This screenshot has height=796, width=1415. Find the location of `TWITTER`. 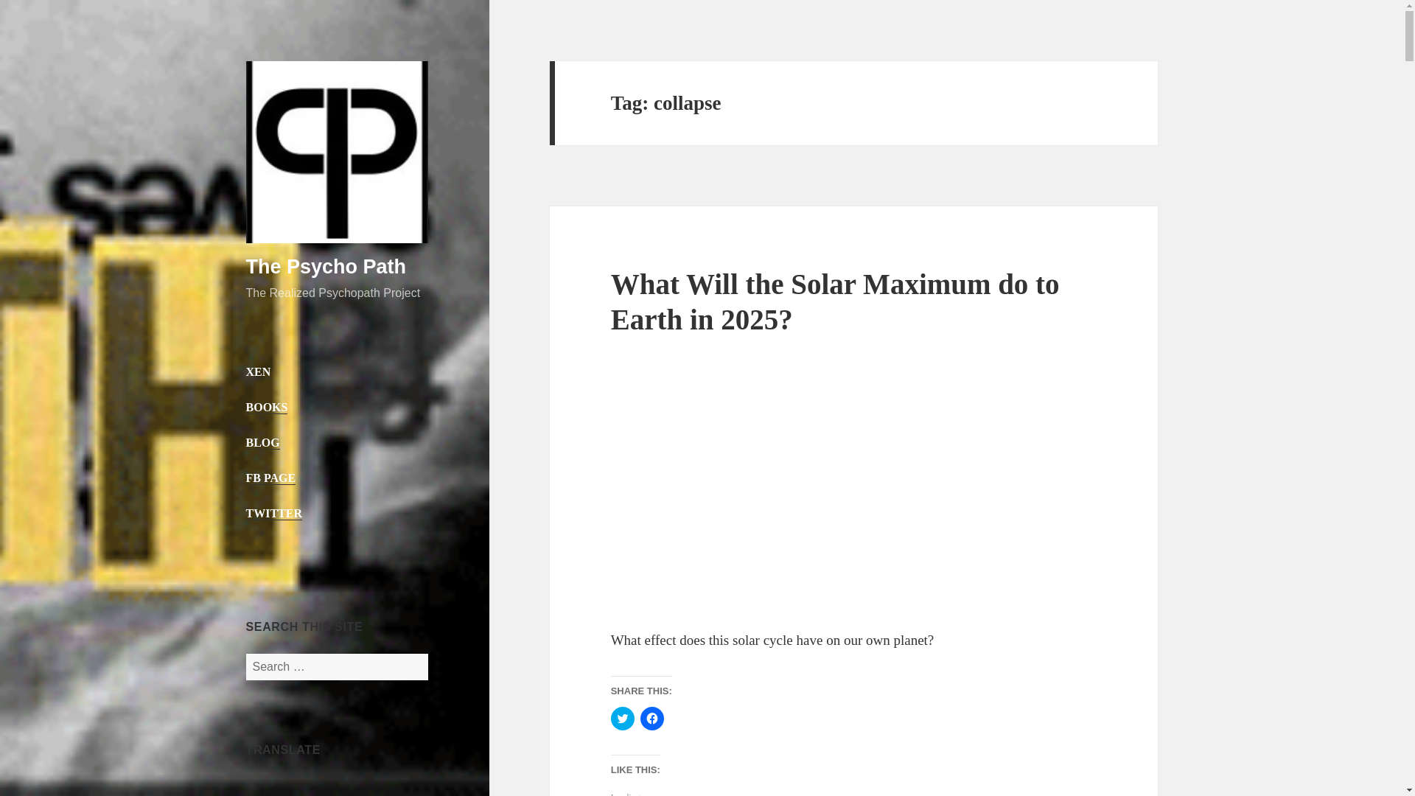

TWITTER is located at coordinates (274, 513).